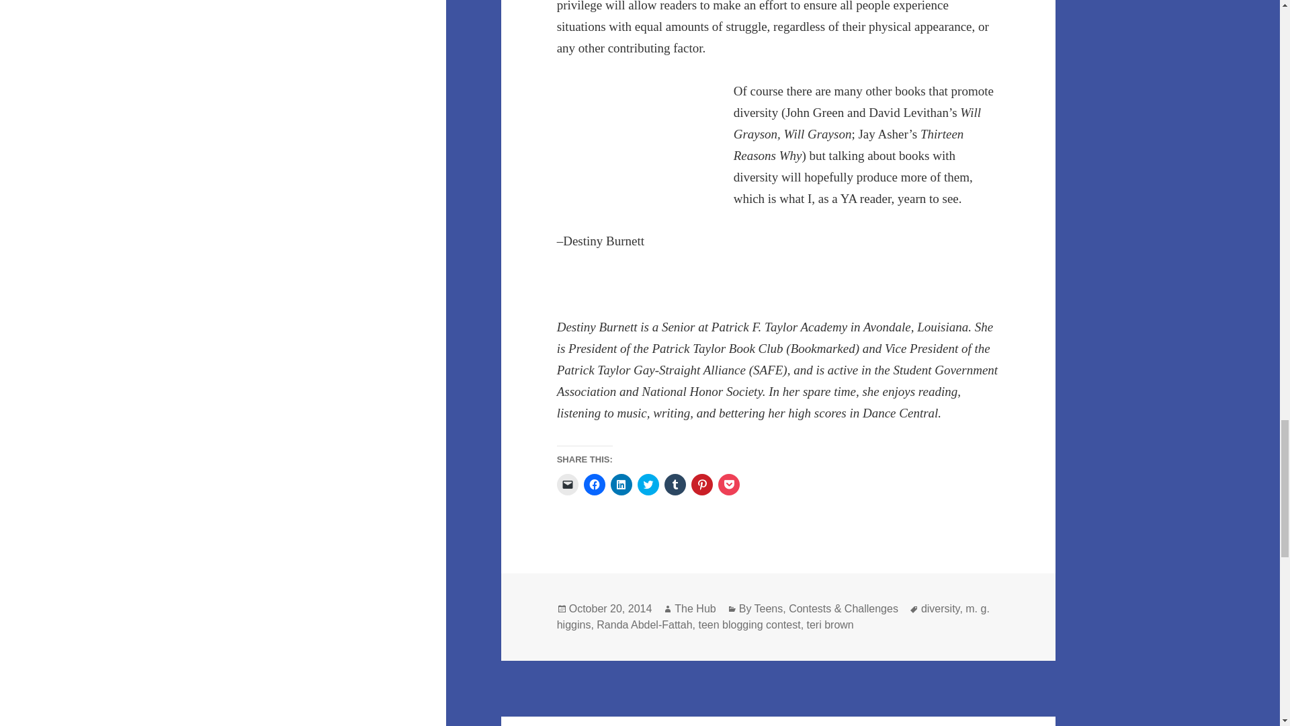 This screenshot has width=1290, height=726. I want to click on Click to share on LinkedIn, so click(621, 484).